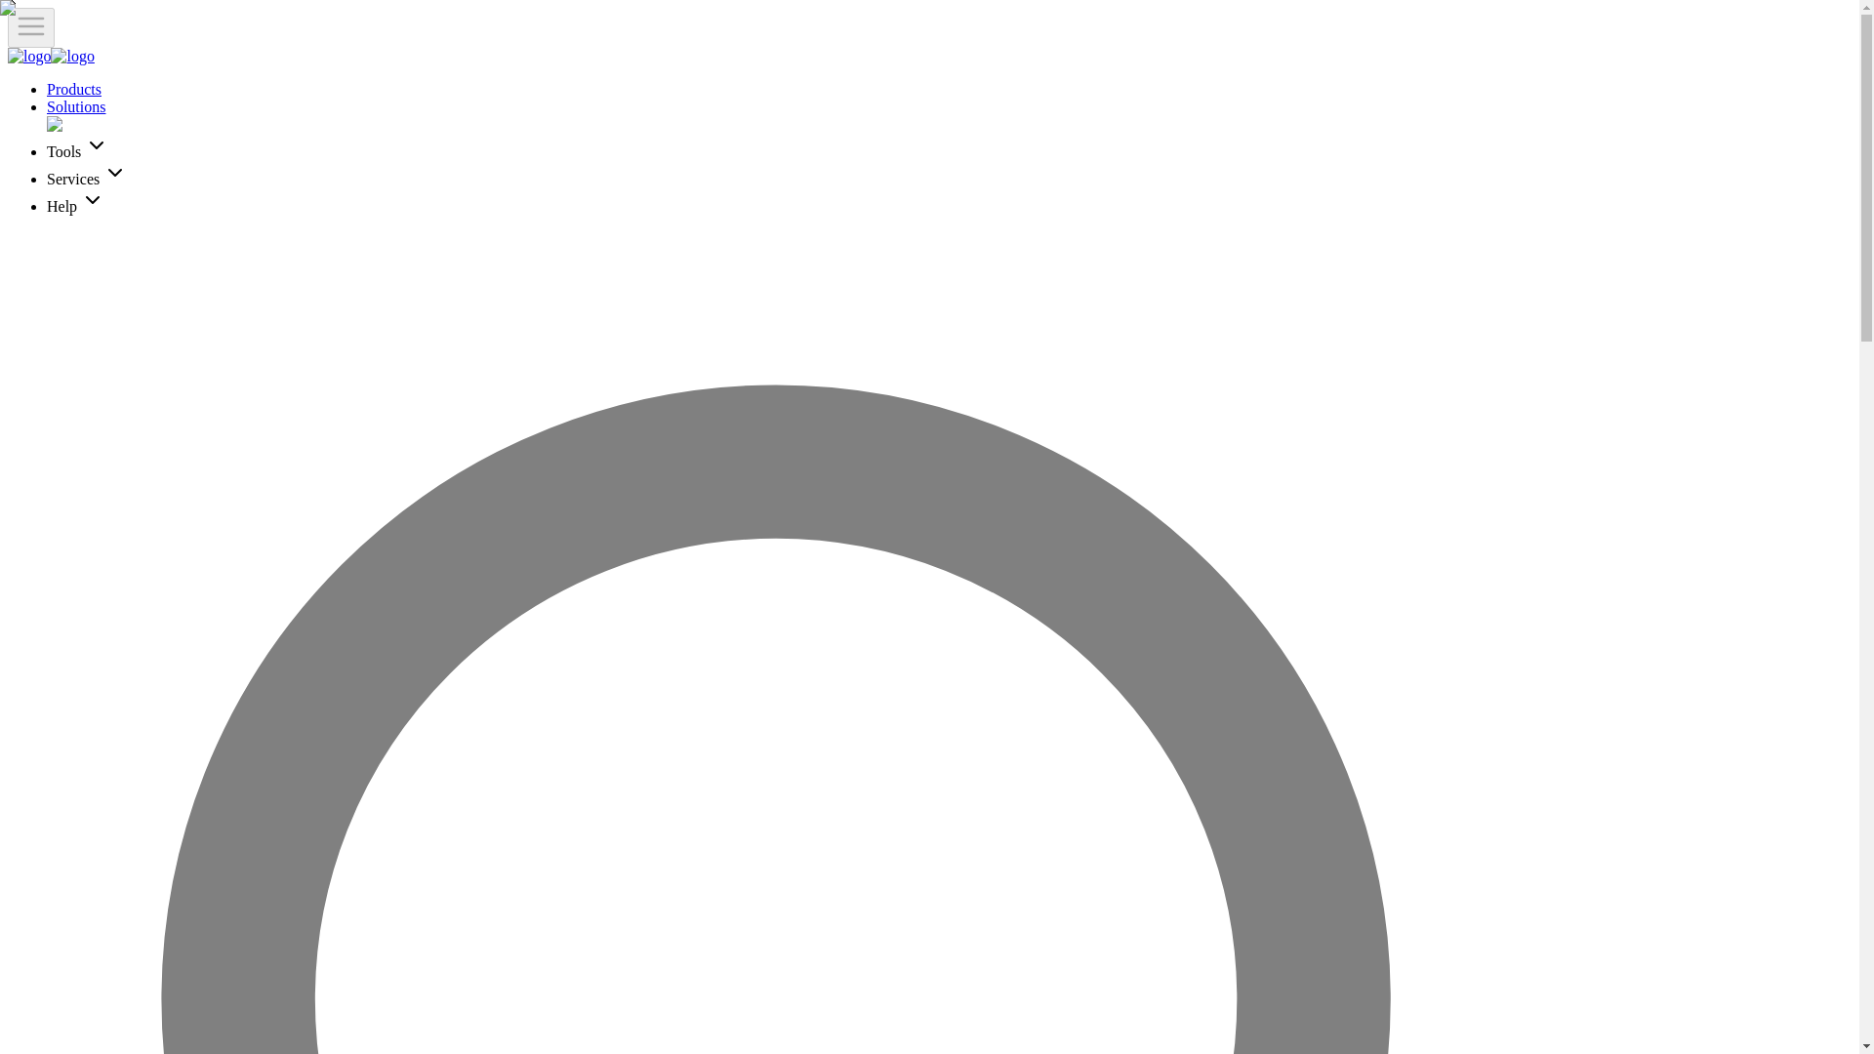  Describe the element at coordinates (76, 106) in the screenshot. I see `Solutions` at that location.